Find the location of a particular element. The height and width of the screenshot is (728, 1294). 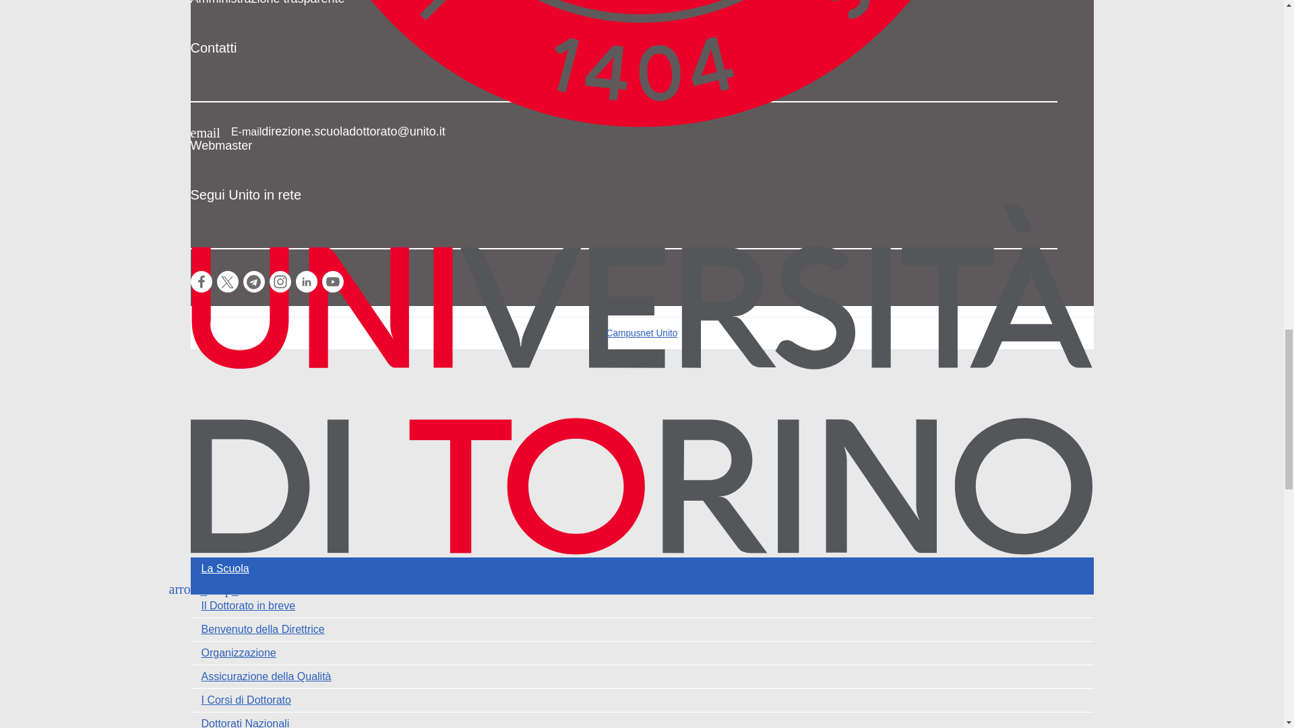

Benvenuto della Direttrice is located at coordinates (642, 630).